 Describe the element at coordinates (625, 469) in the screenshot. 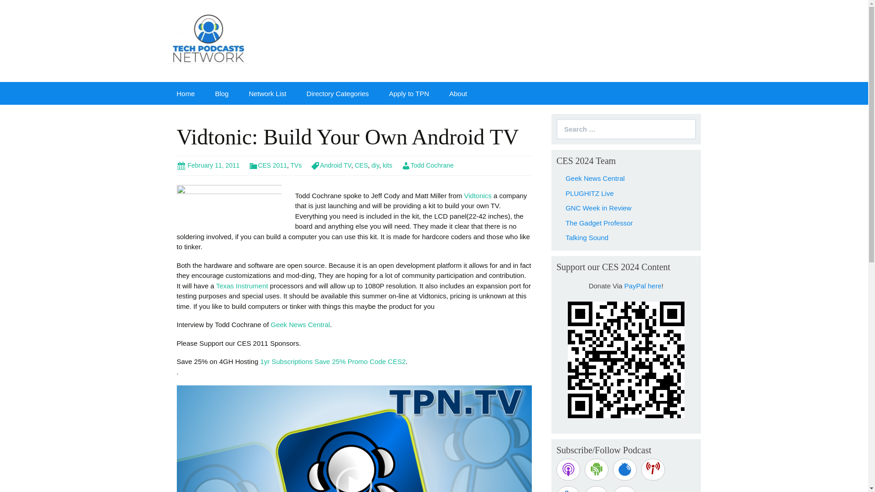

I see `Subscribe on Blubrry` at that location.